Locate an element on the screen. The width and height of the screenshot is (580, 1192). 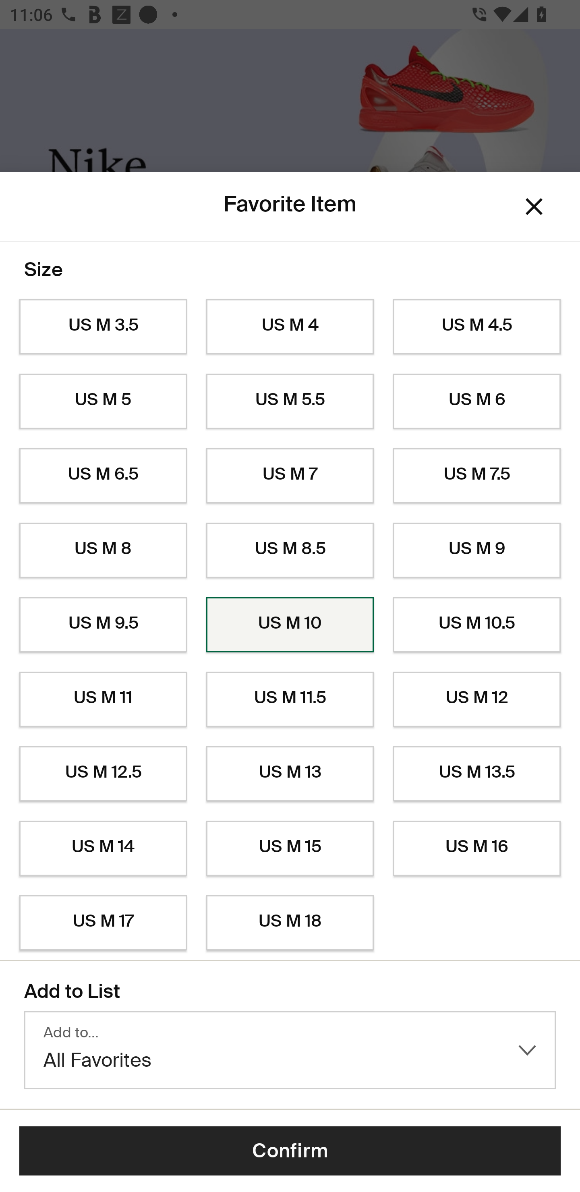
Confirm is located at coordinates (290, 1151).